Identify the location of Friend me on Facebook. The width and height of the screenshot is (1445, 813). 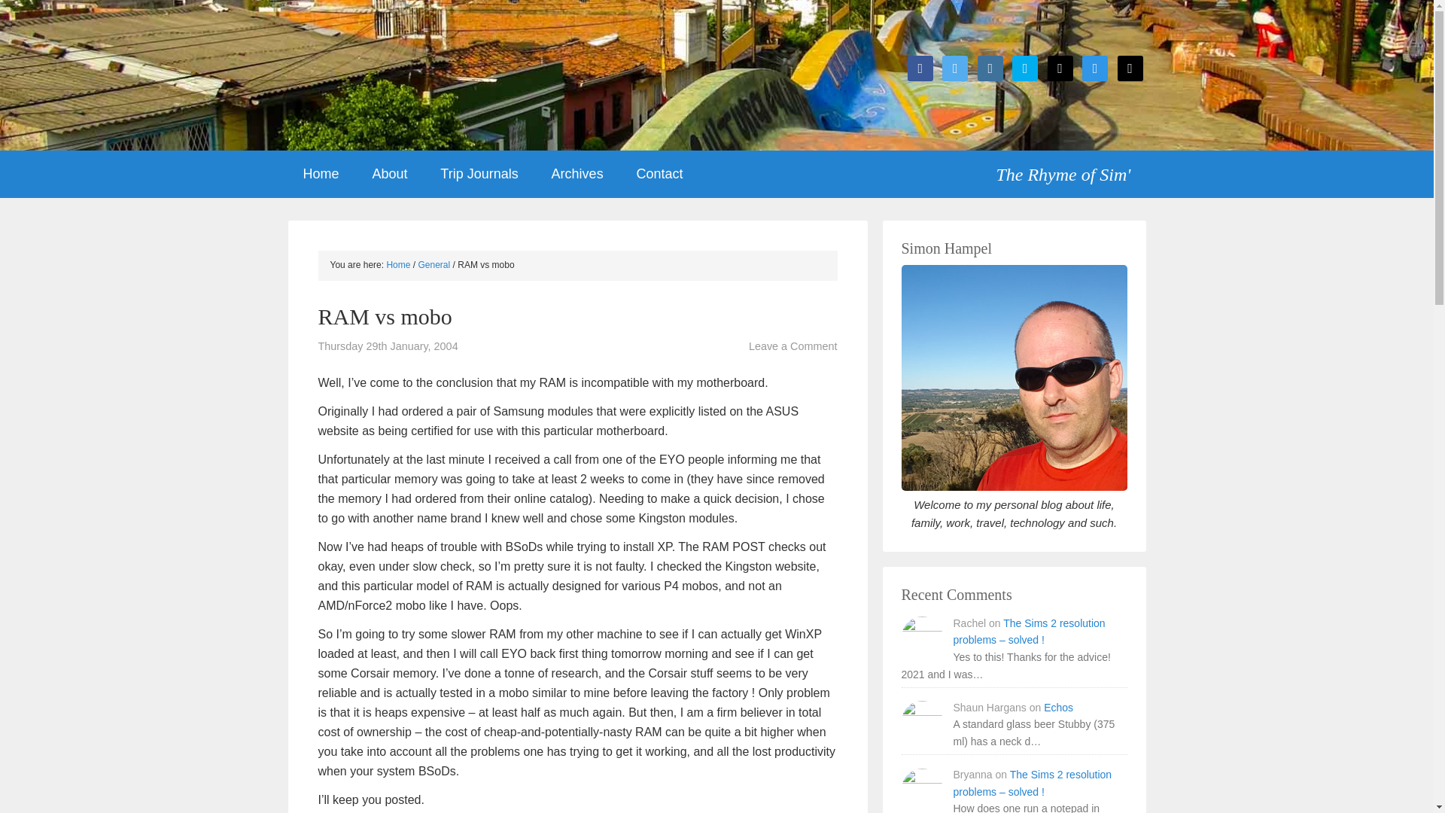
(920, 68).